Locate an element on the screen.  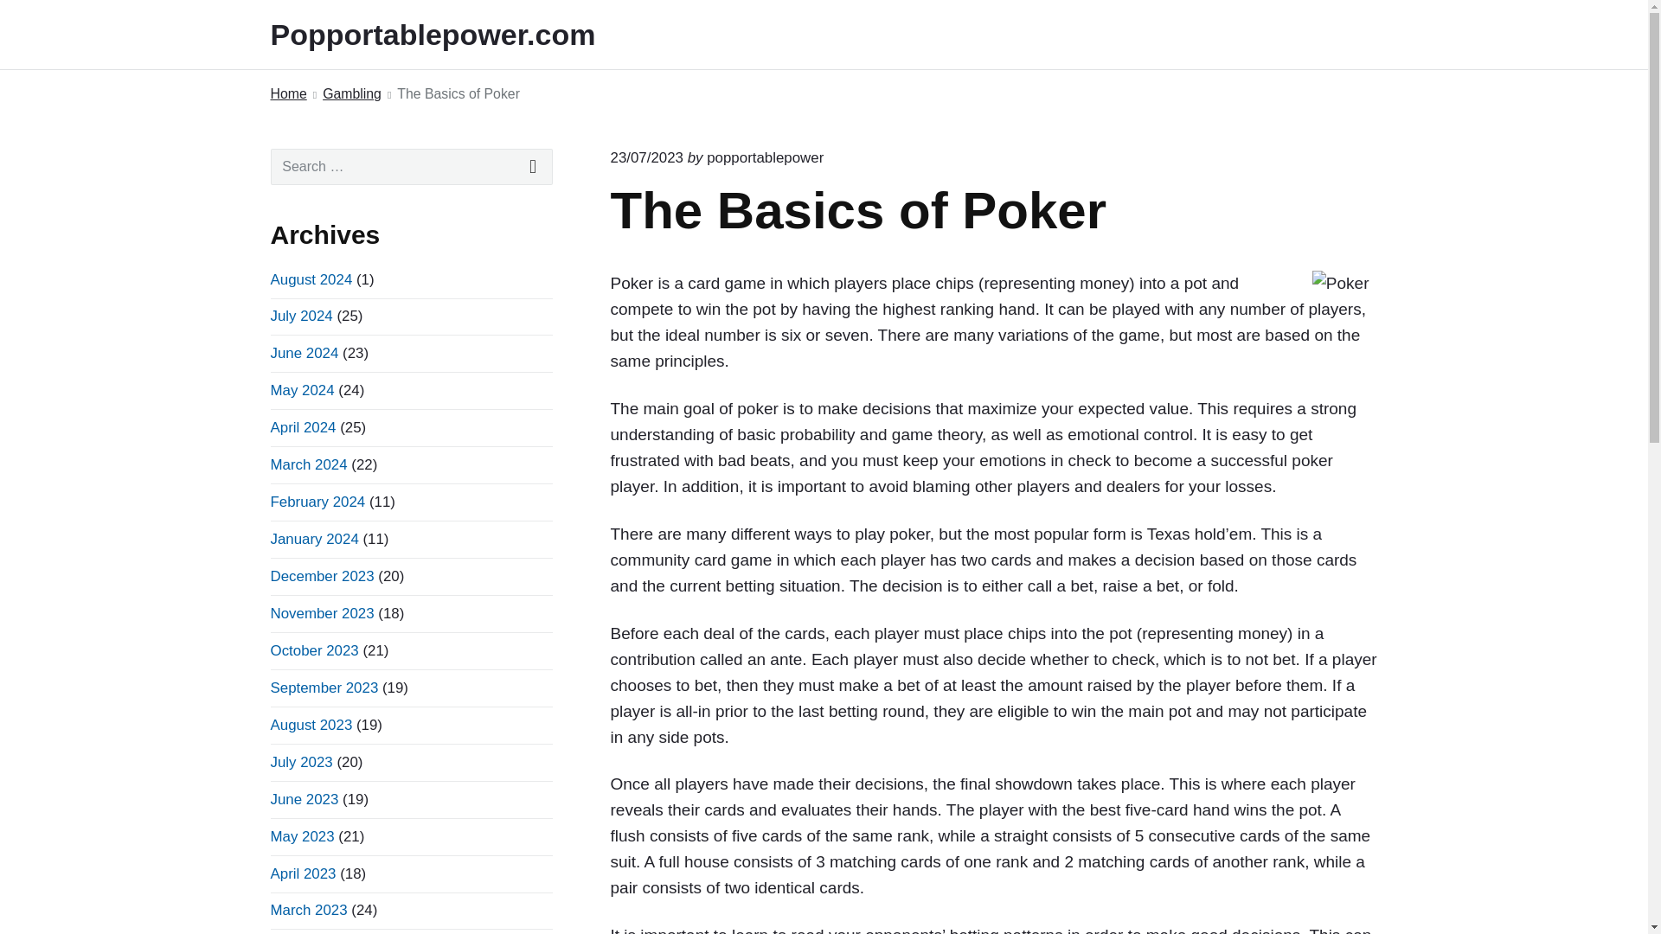
July 2023 is located at coordinates (301, 762).